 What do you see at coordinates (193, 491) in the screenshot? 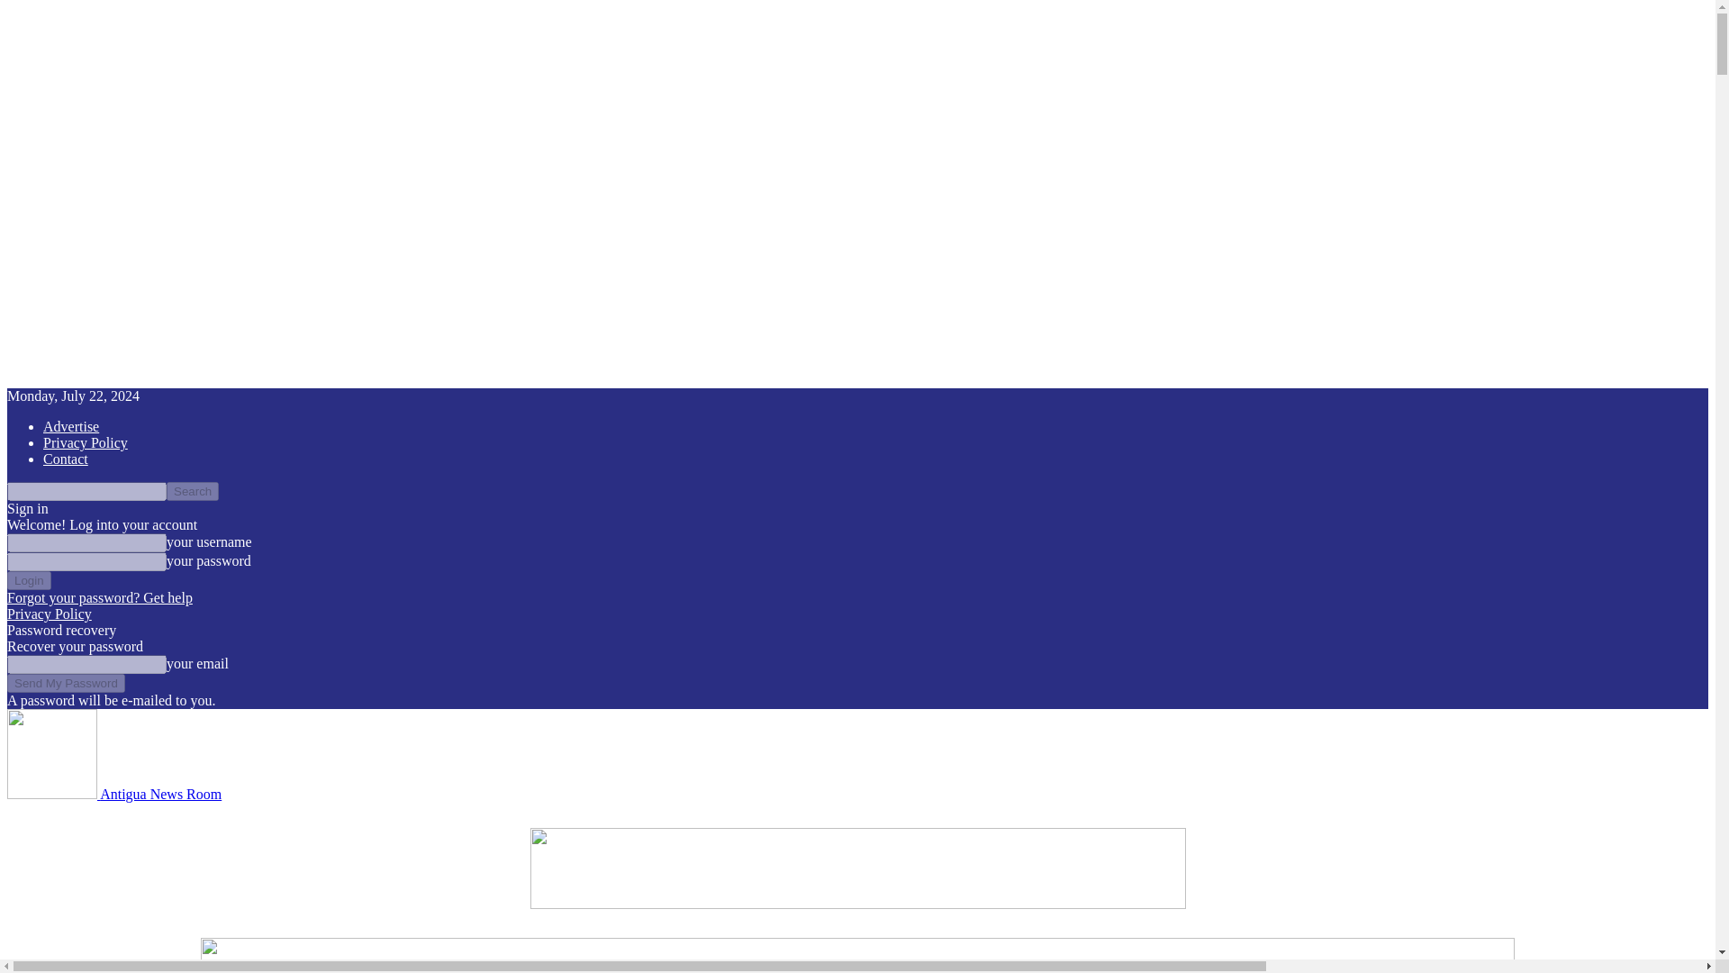
I see `Search` at bounding box center [193, 491].